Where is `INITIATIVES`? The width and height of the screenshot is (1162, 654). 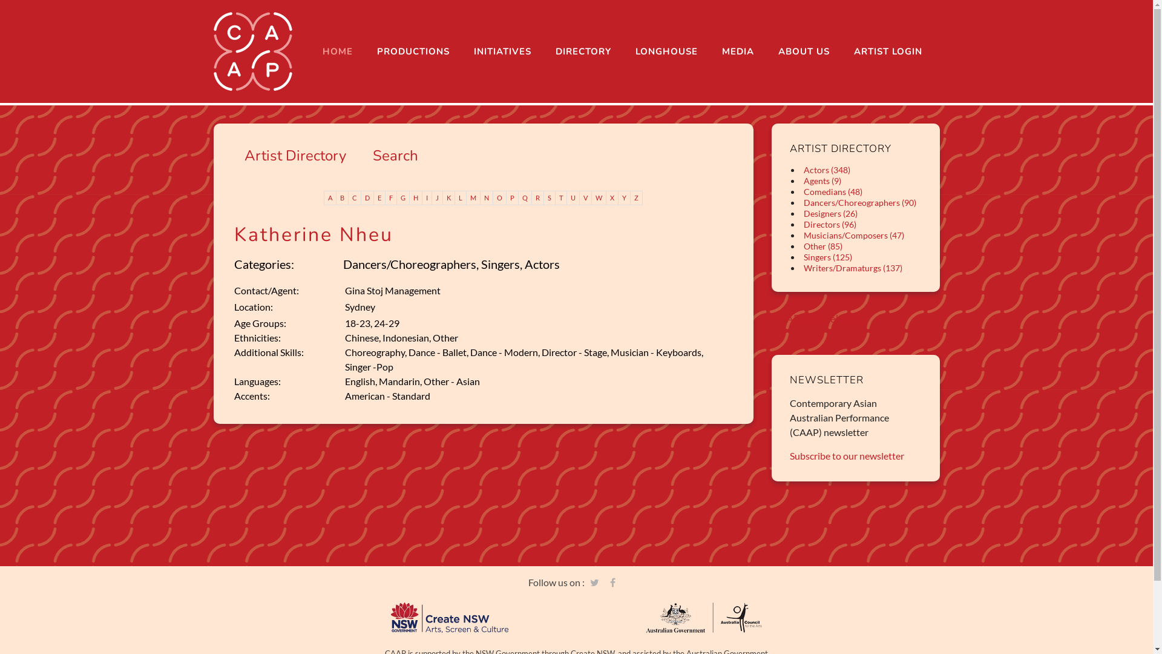
INITIATIVES is located at coordinates (502, 51).